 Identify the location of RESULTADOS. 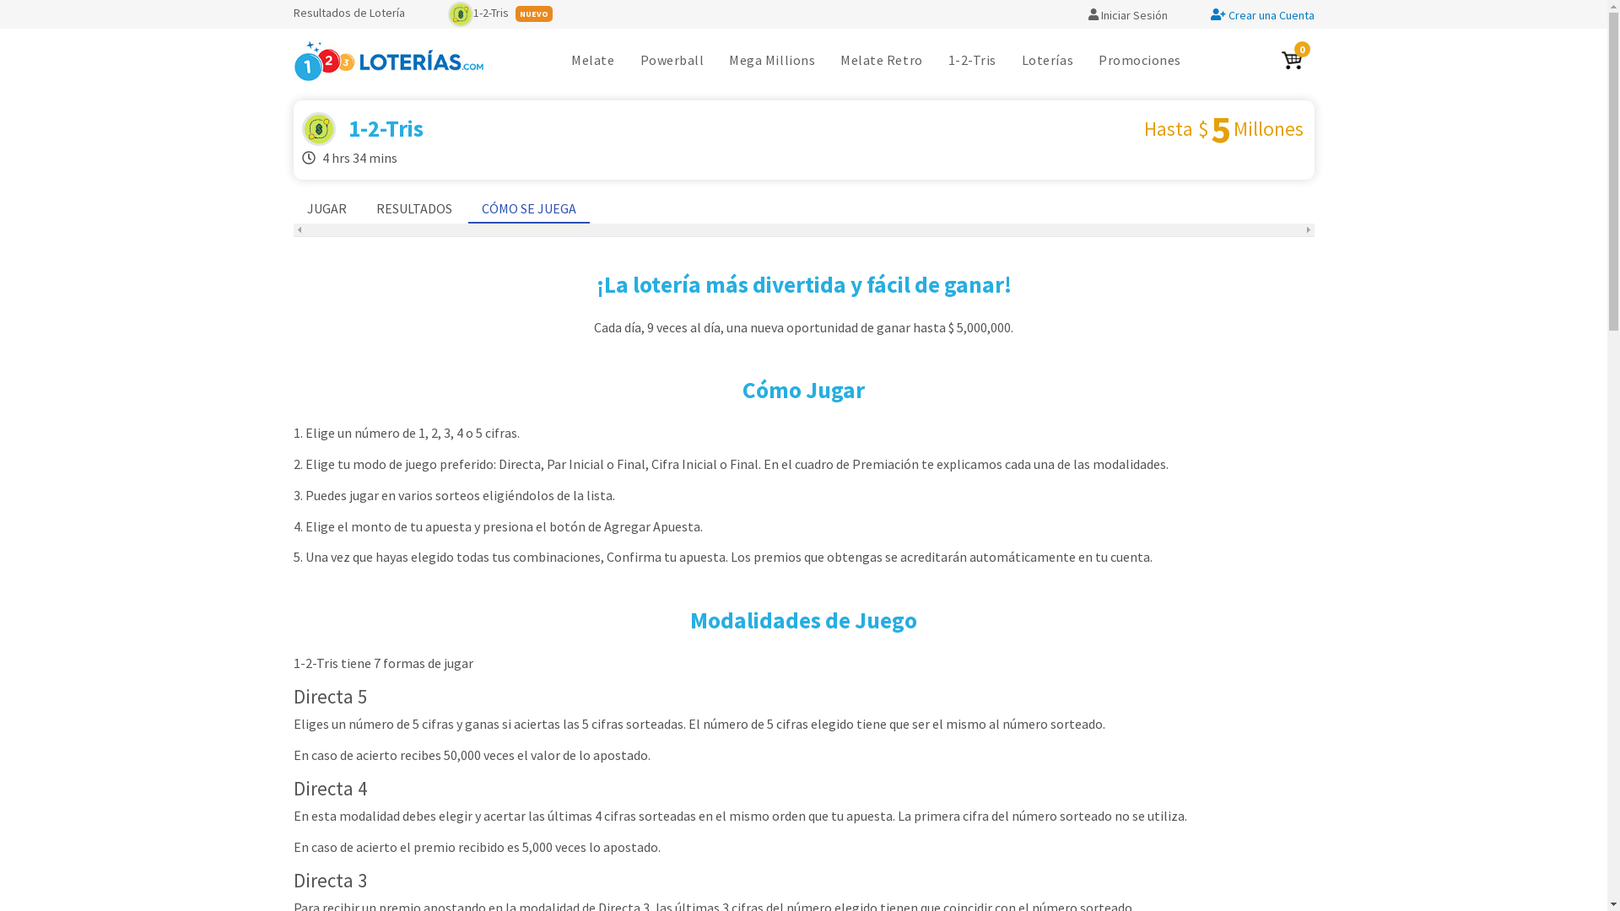
(414, 209).